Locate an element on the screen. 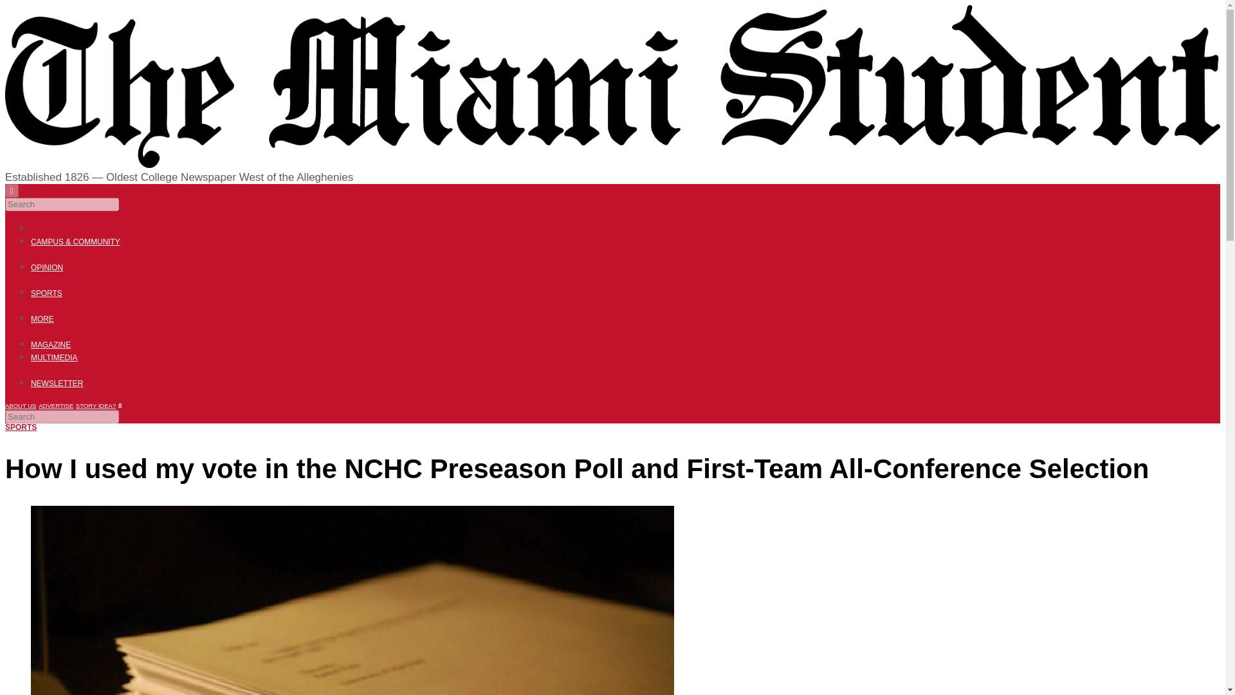  Miami Community is located at coordinates (608, 254).